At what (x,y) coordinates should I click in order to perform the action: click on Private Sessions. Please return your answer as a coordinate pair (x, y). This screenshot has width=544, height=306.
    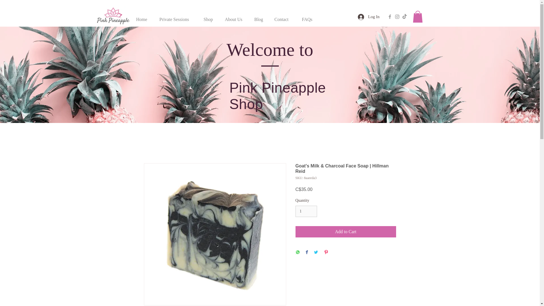
    Looking at the image, I should click on (176, 17).